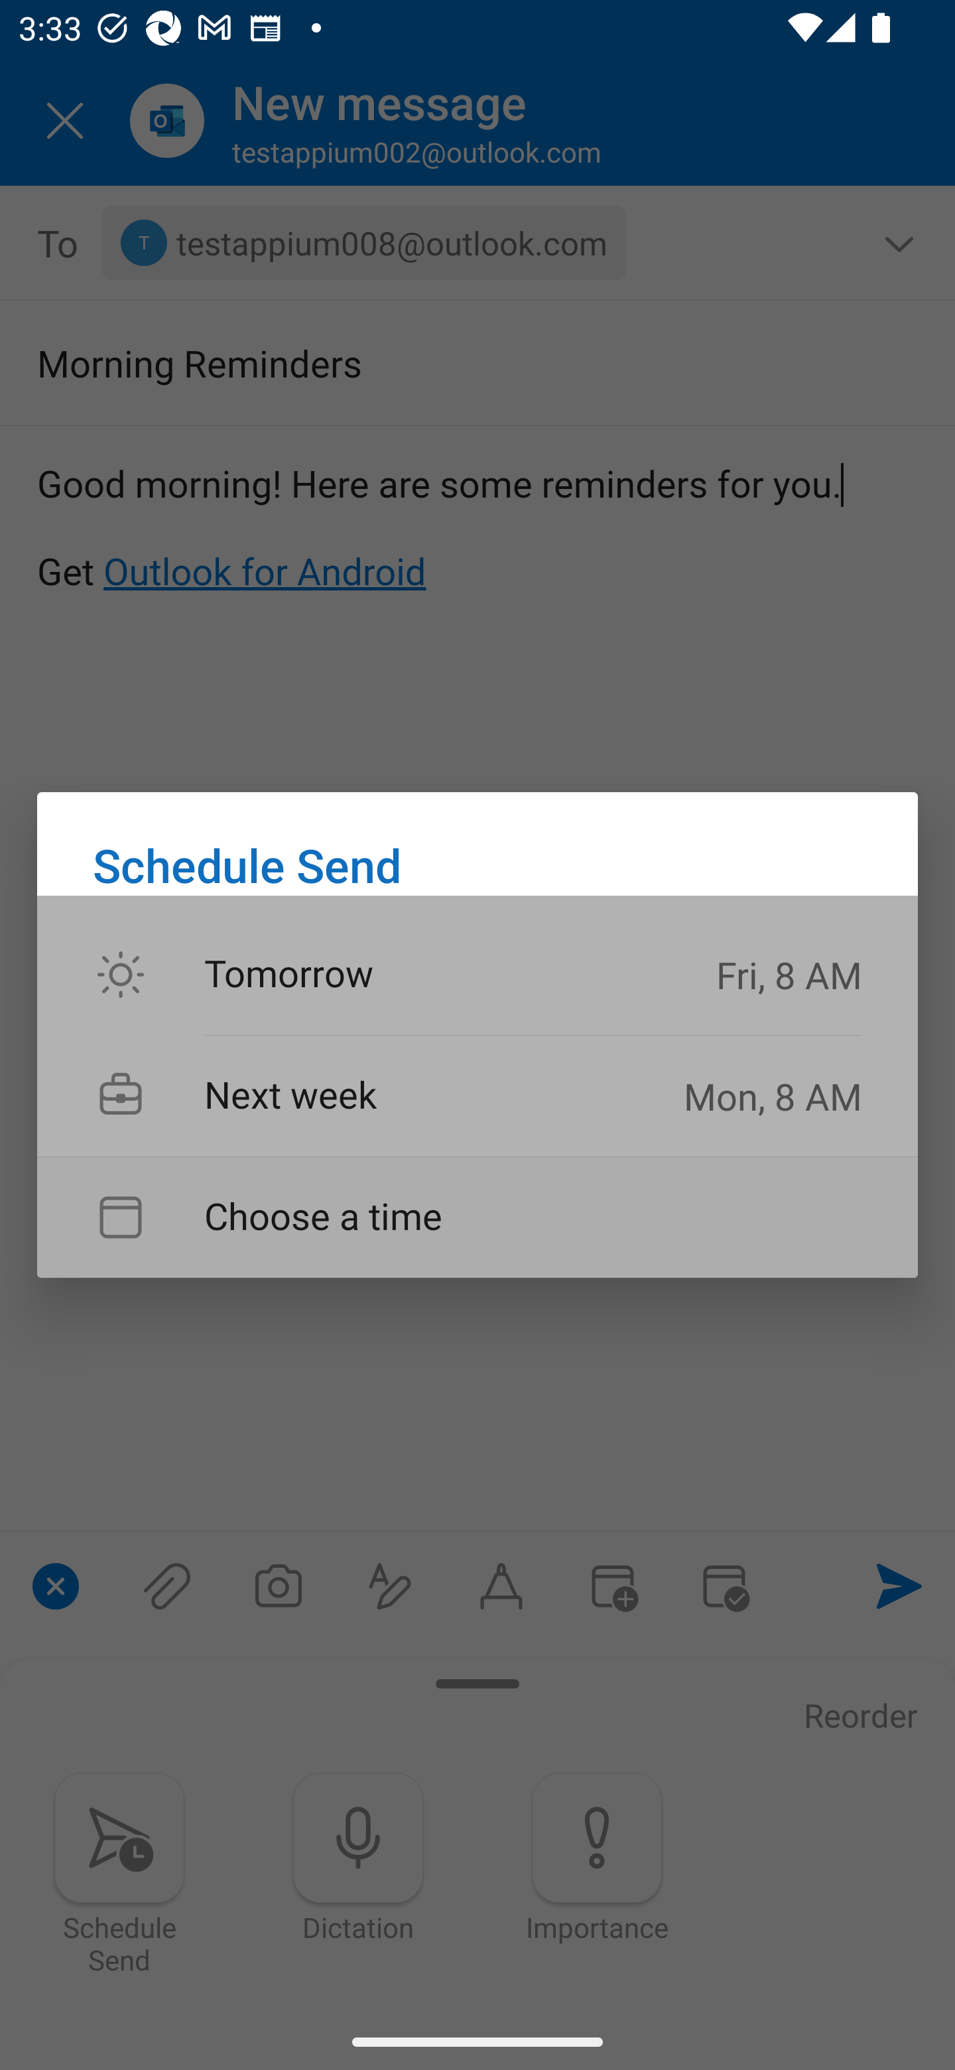 This screenshot has width=955, height=2070. I want to click on Option 2 Next week Mon, 8 AM, so click(477, 1096).